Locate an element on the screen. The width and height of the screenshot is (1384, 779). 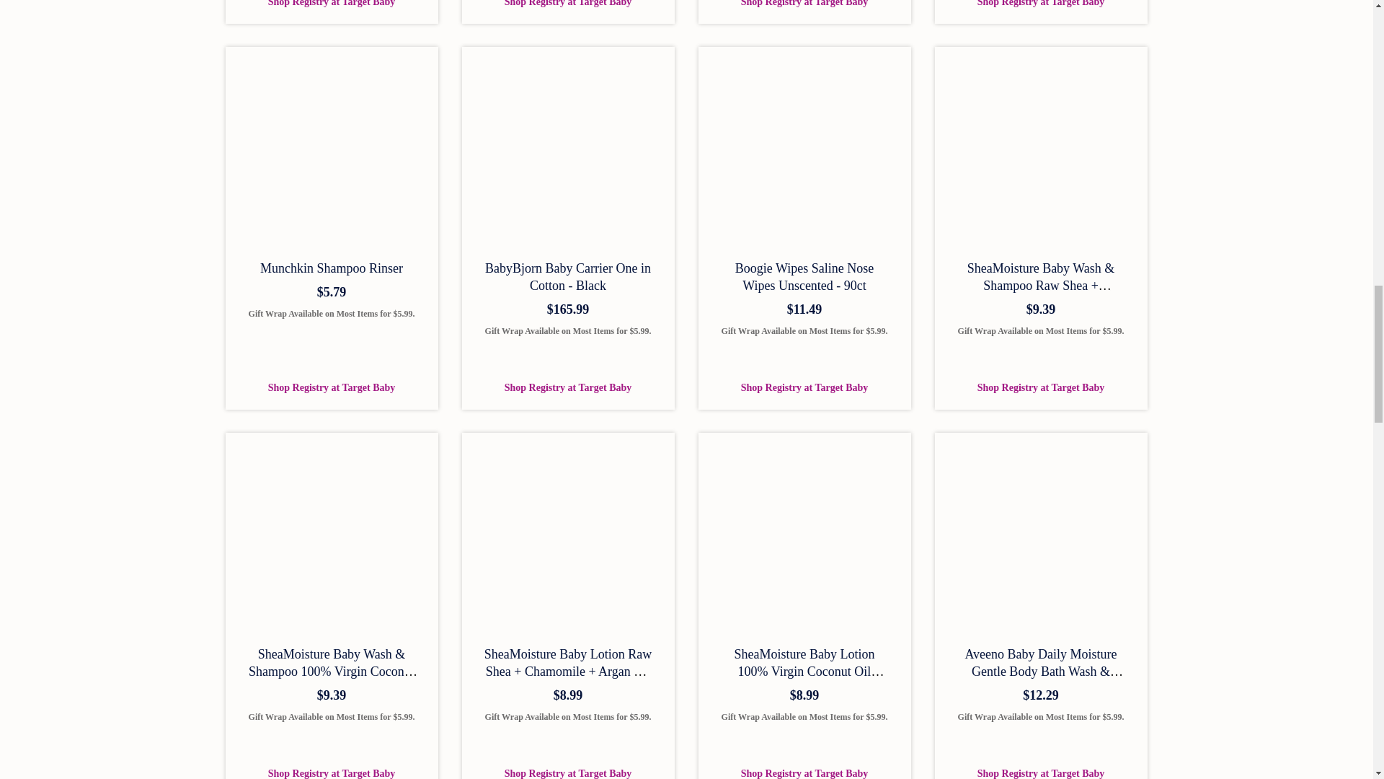
Shop Registry at Target Baby is located at coordinates (1041, 4).